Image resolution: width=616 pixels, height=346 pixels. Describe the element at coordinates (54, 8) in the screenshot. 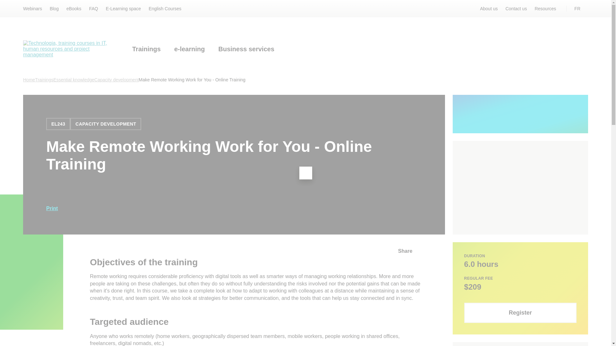

I see `Blog` at that location.